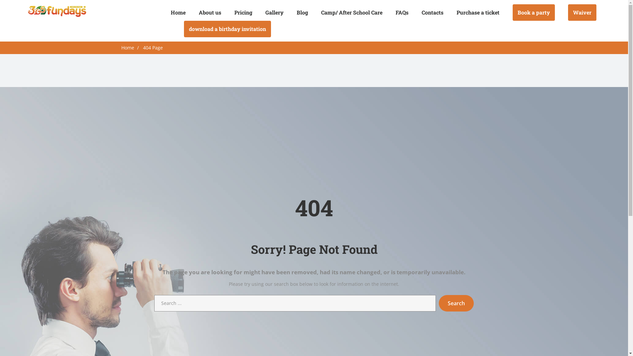  What do you see at coordinates (352, 13) in the screenshot?
I see `Camp/ After School Care` at bounding box center [352, 13].